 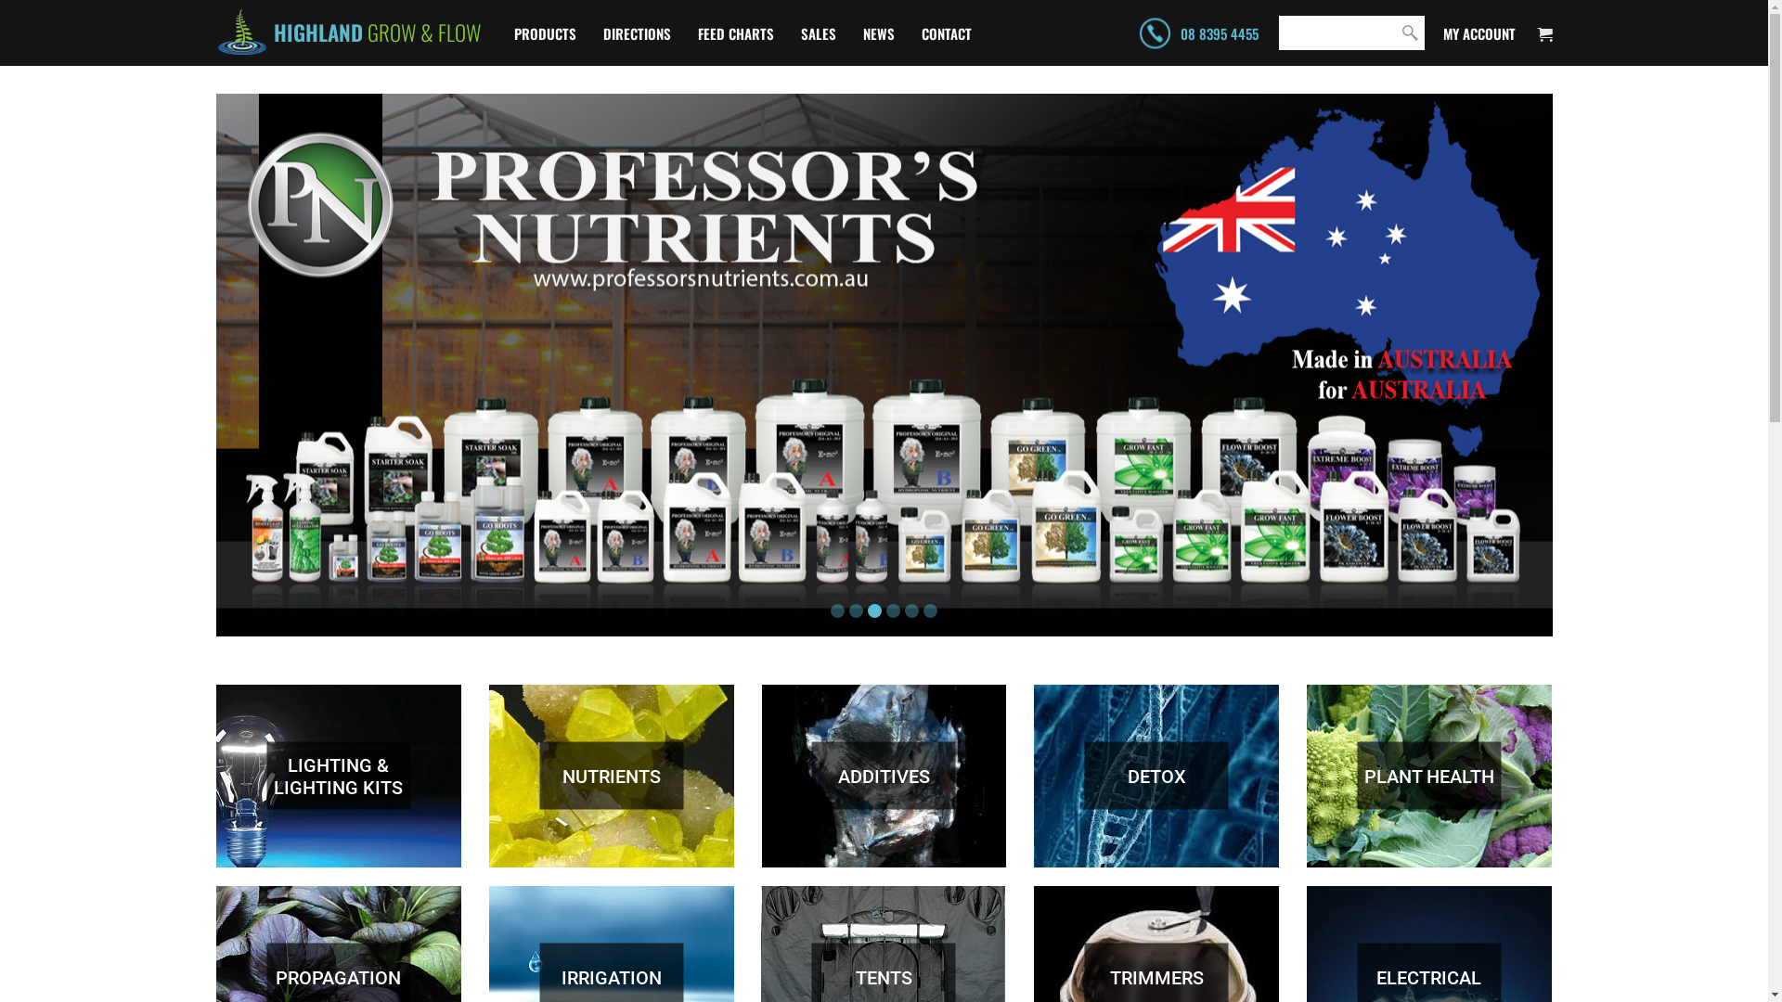 What do you see at coordinates (637, 33) in the screenshot?
I see `DIRECTIONS` at bounding box center [637, 33].